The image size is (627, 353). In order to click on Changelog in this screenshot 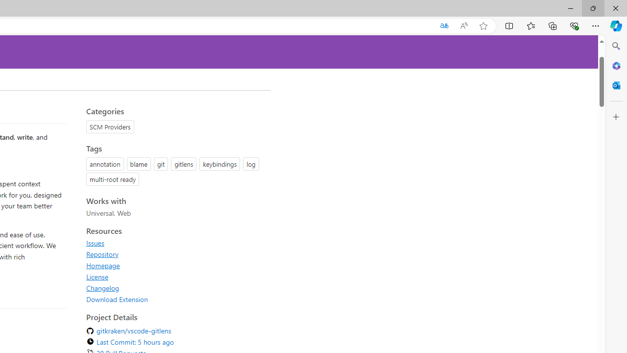, I will do `click(175, 288)`.